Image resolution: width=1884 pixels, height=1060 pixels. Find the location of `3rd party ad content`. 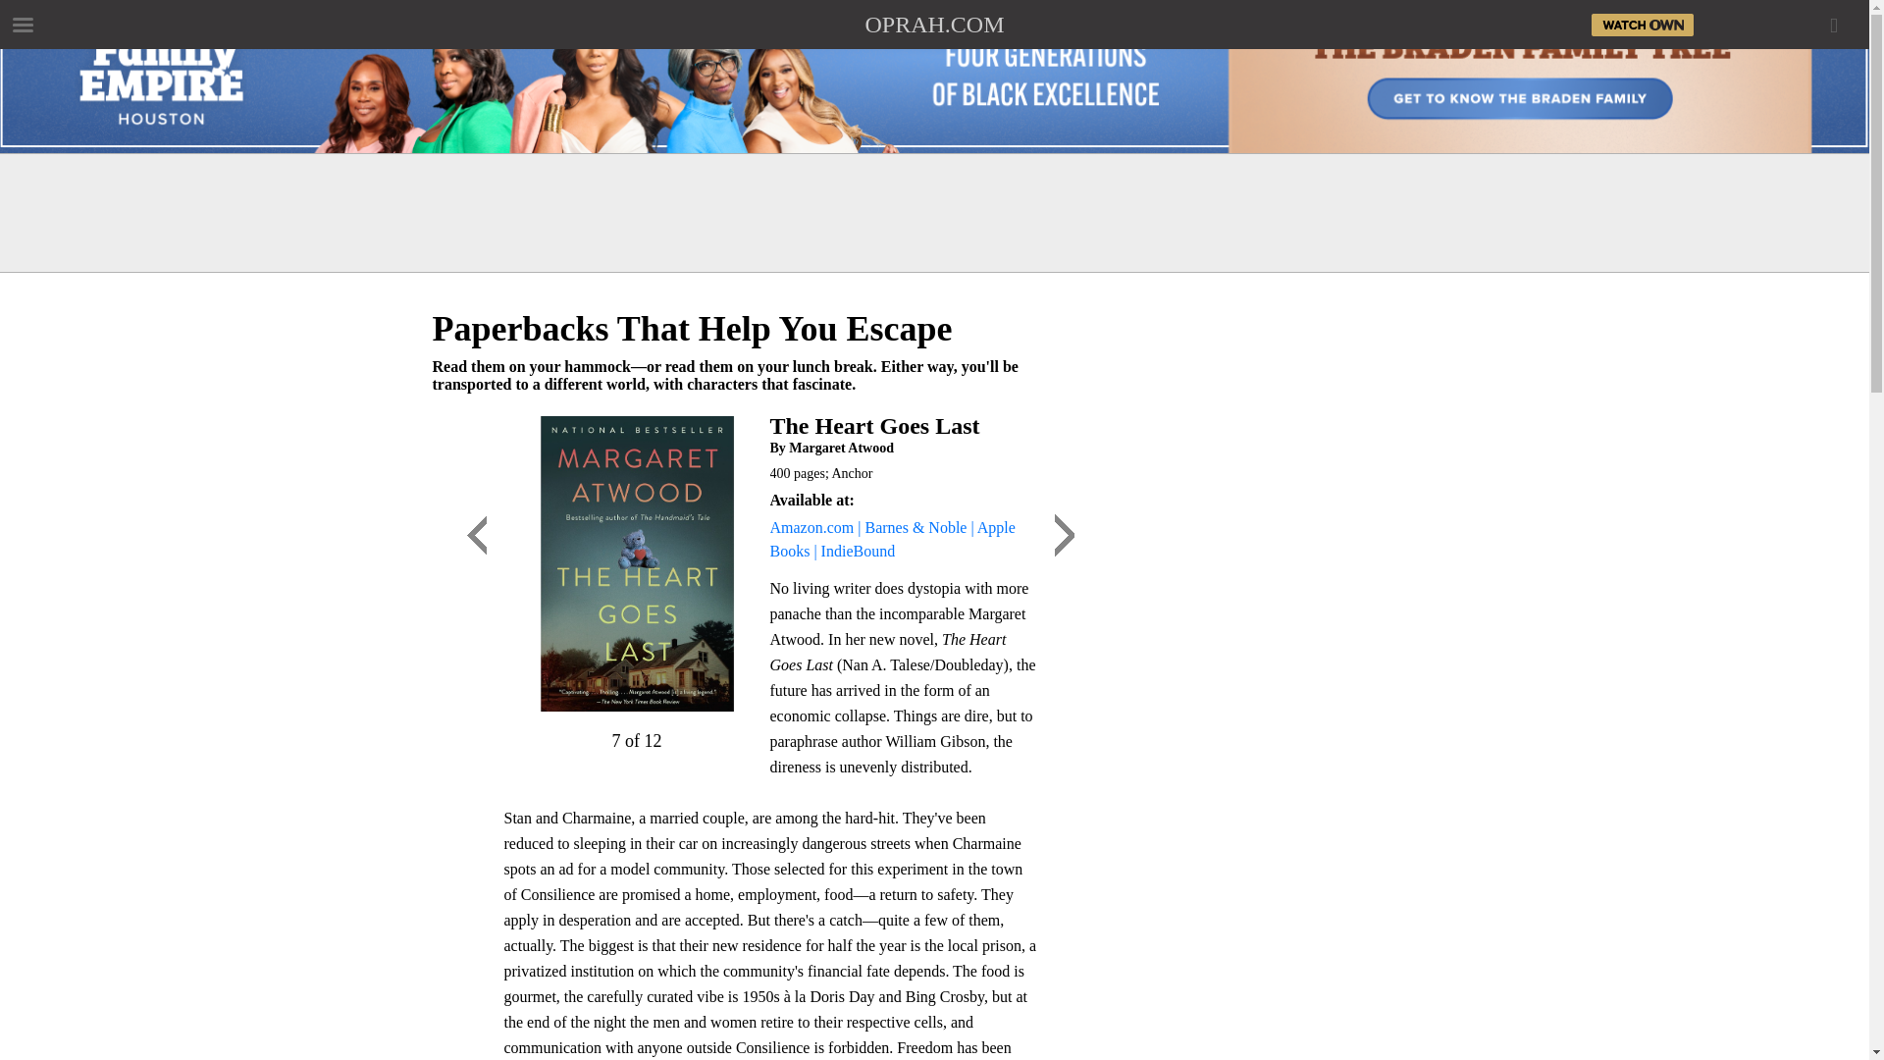

3rd party ad content is located at coordinates (933, 212).